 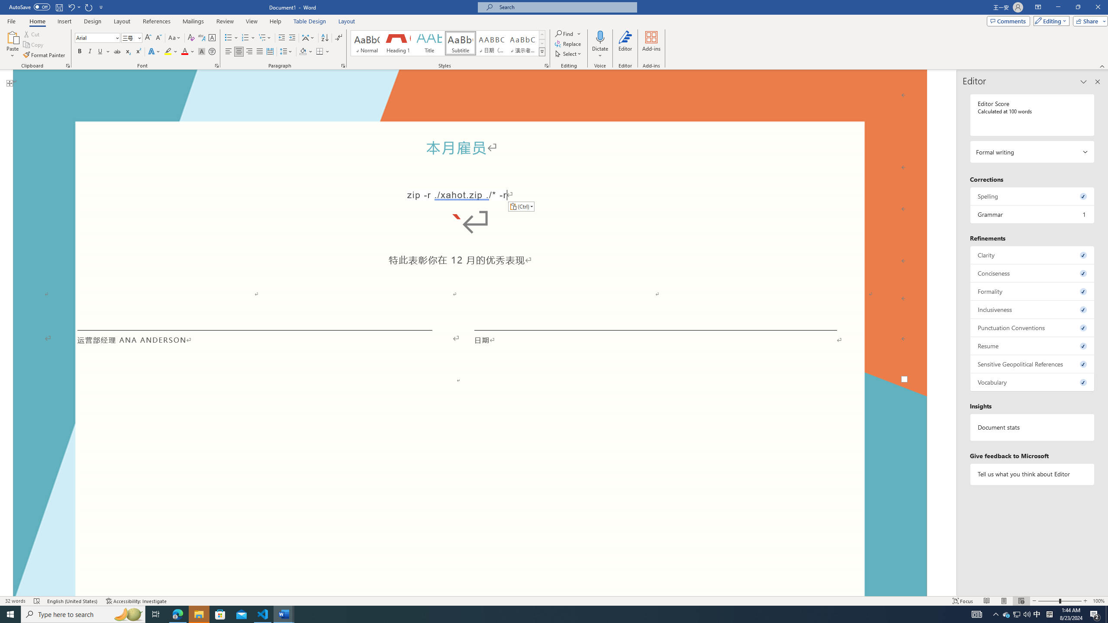 What do you see at coordinates (45, 55) in the screenshot?
I see `Format Painter` at bounding box center [45, 55].